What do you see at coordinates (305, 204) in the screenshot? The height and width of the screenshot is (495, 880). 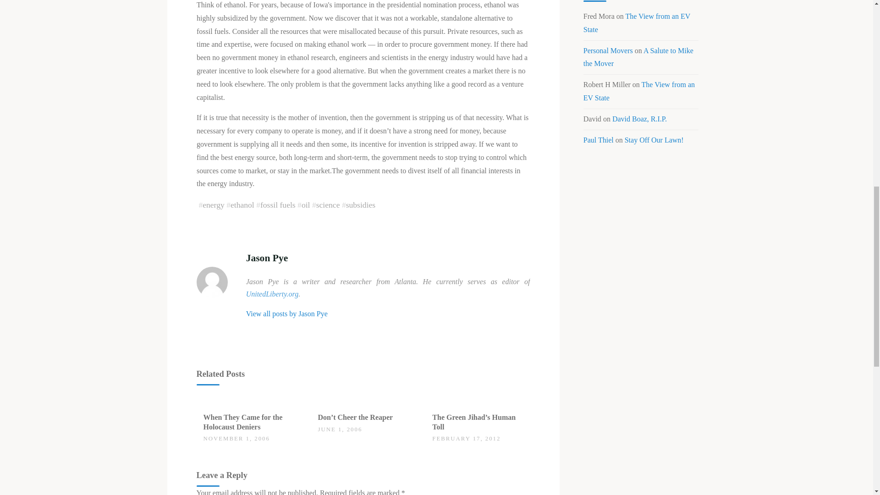 I see `oil` at bounding box center [305, 204].